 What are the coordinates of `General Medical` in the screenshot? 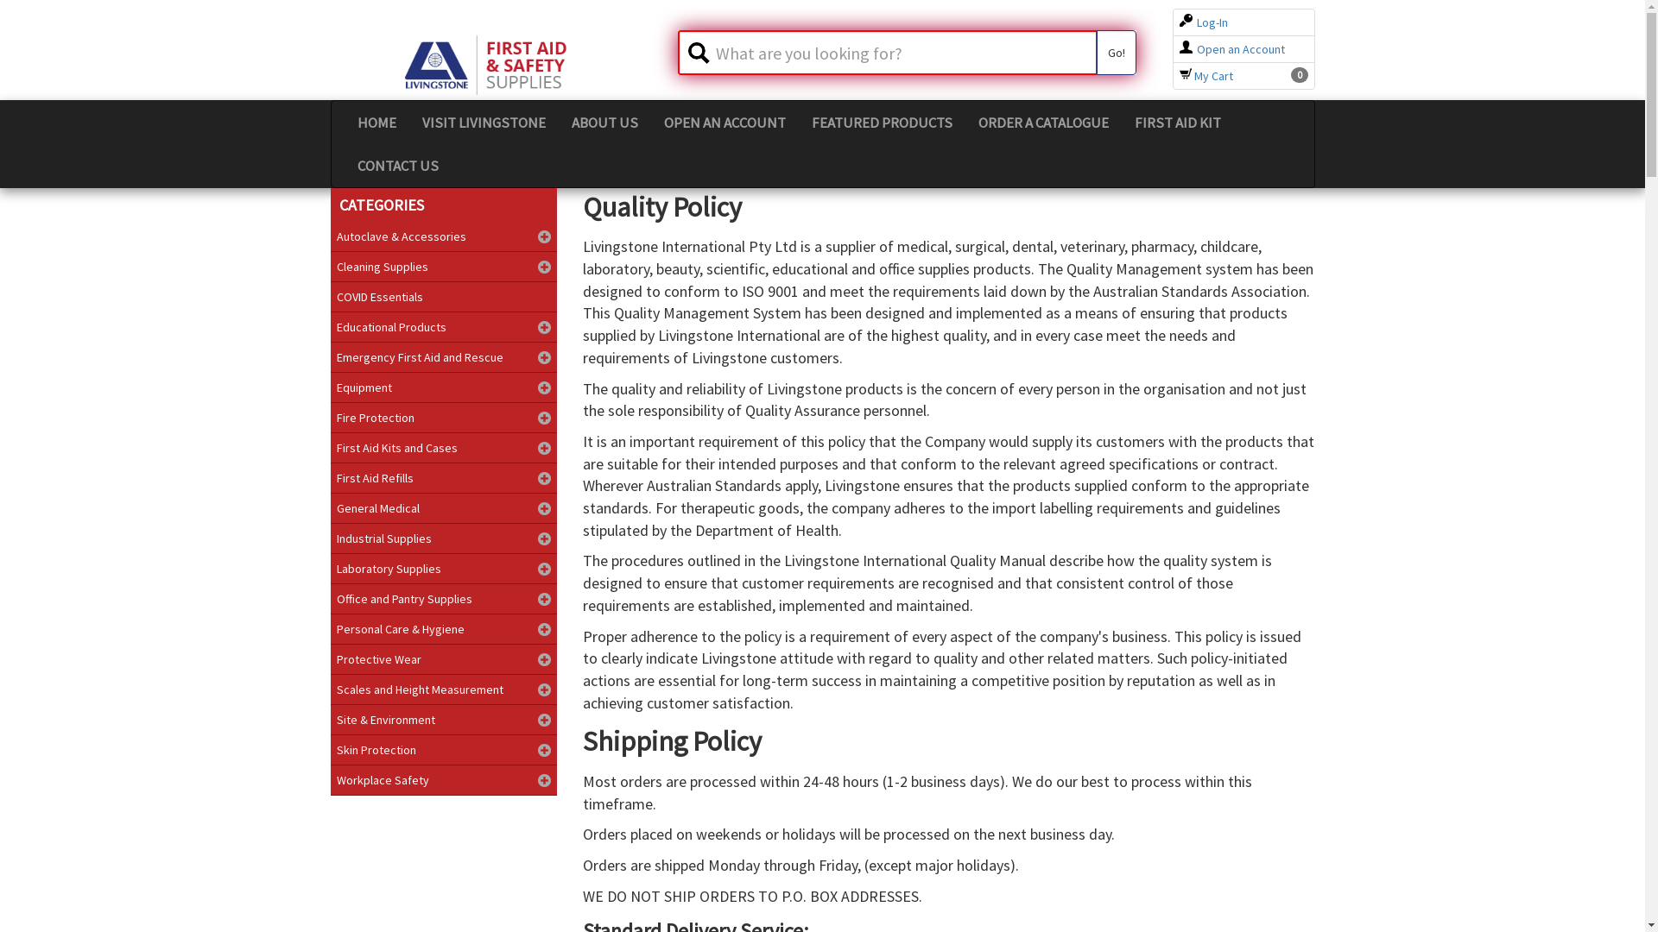 It's located at (444, 508).